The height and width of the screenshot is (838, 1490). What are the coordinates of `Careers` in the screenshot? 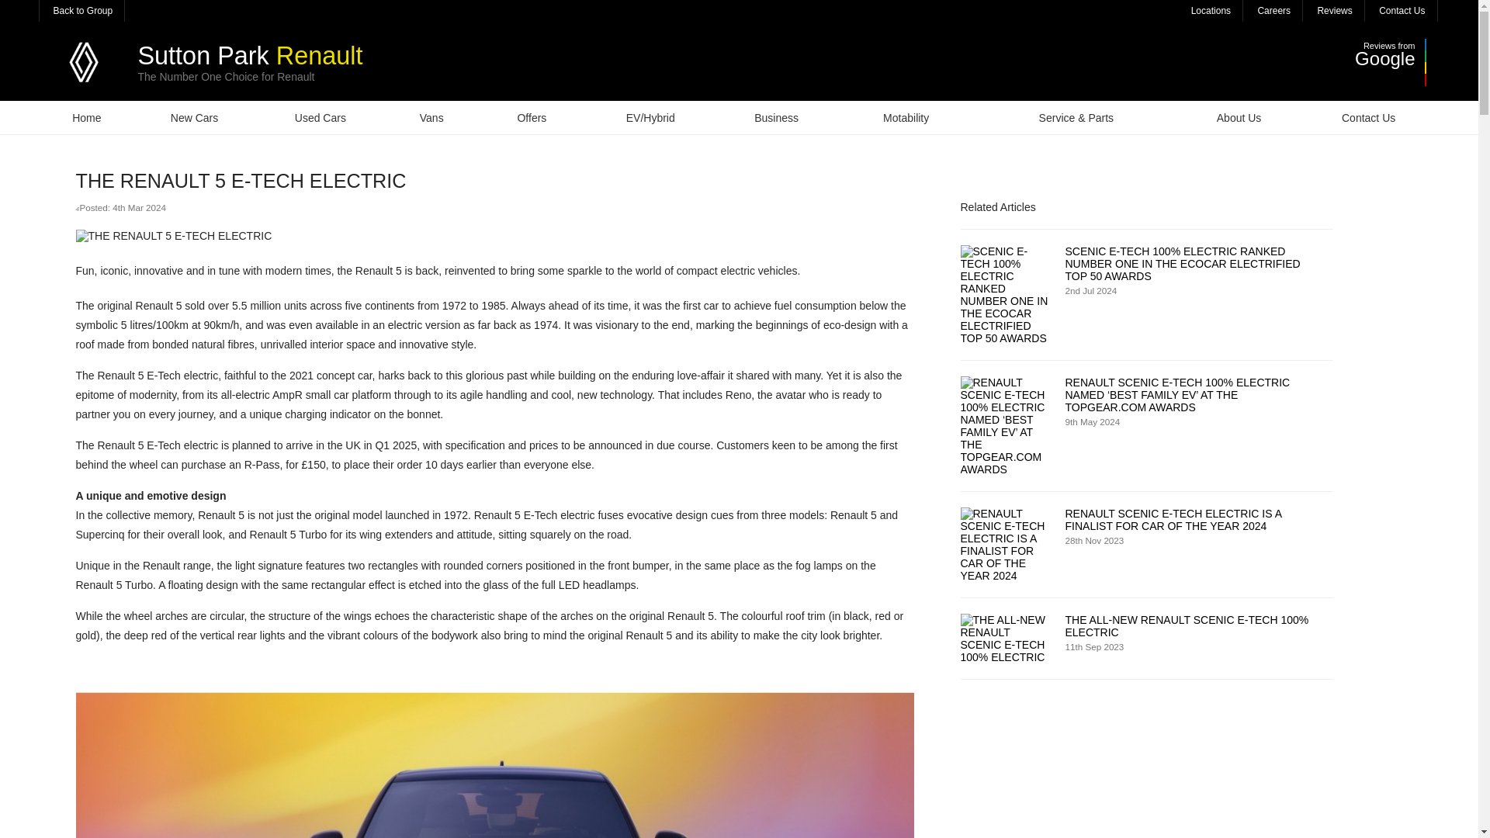 It's located at (1273, 11).